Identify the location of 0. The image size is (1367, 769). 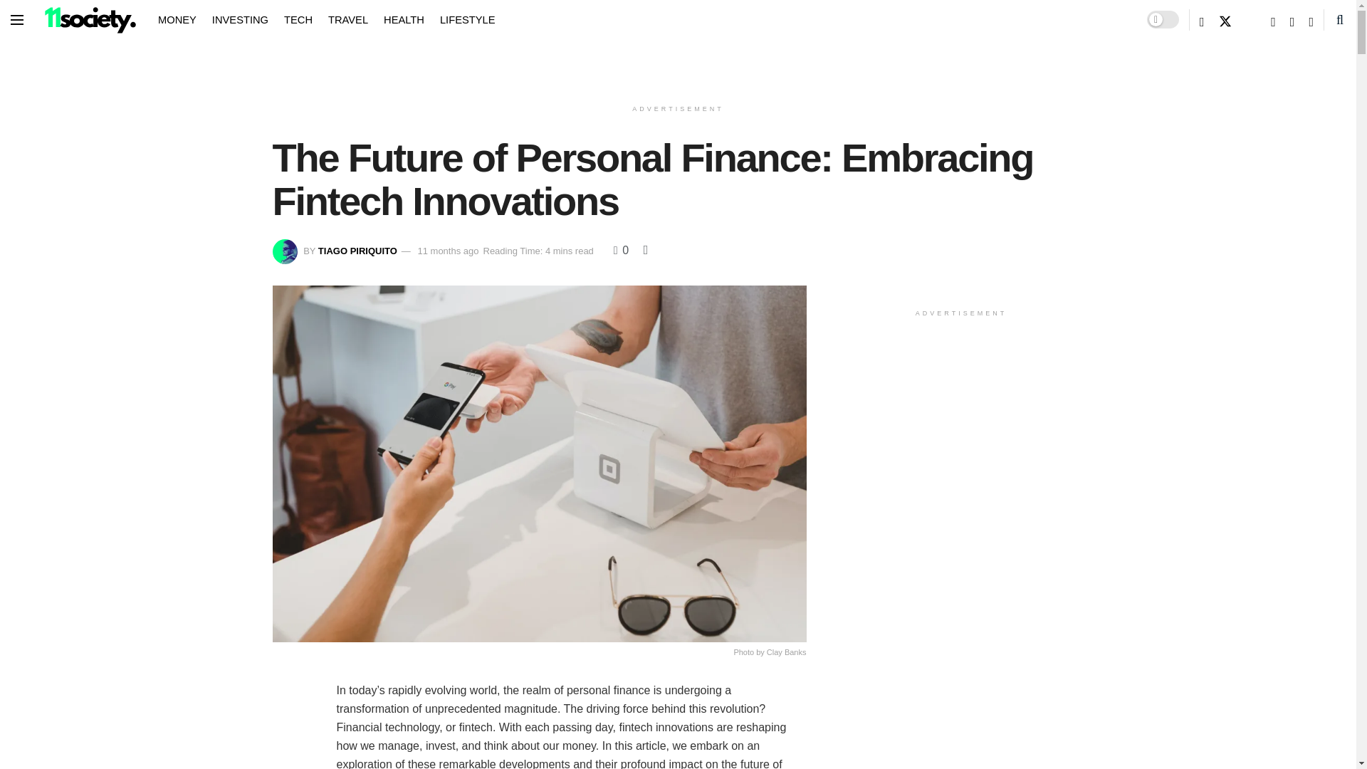
(621, 250).